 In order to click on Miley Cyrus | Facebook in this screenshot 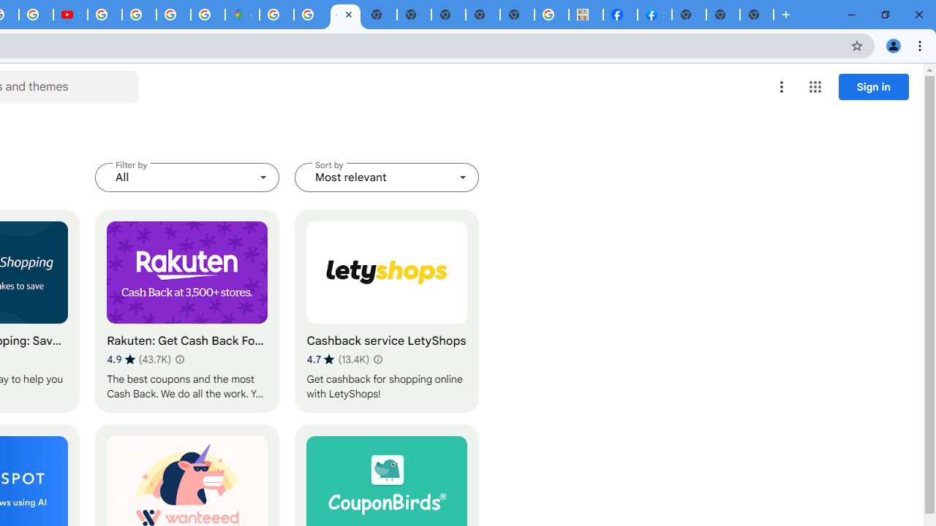, I will do `click(620, 15)`.